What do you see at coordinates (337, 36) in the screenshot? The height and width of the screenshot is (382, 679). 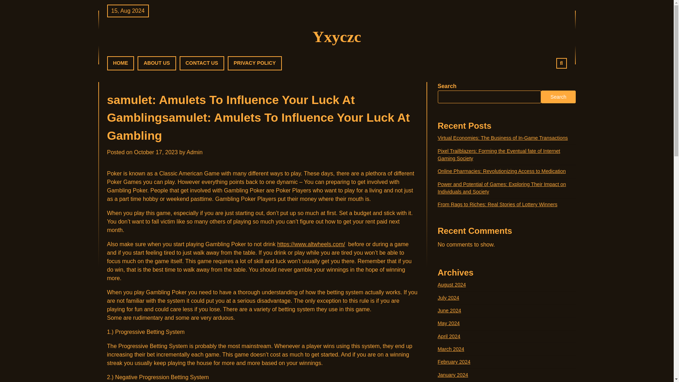 I see `Yxyczc` at bounding box center [337, 36].